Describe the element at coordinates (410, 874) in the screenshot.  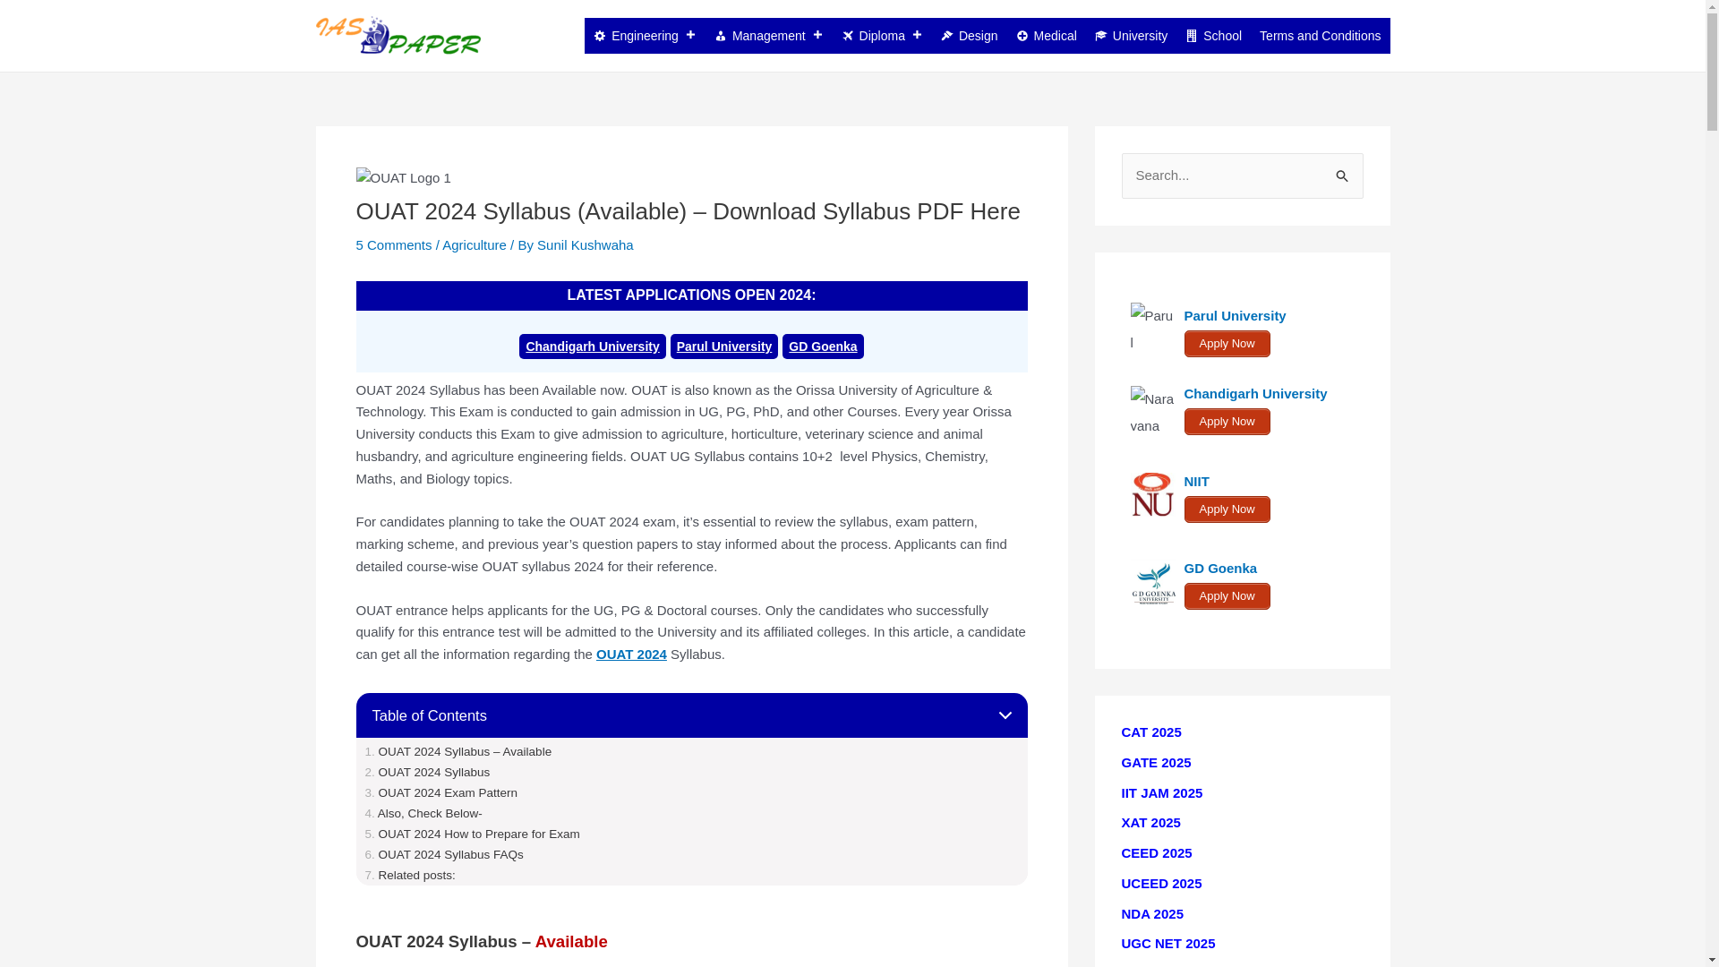
I see `Related posts:` at that location.